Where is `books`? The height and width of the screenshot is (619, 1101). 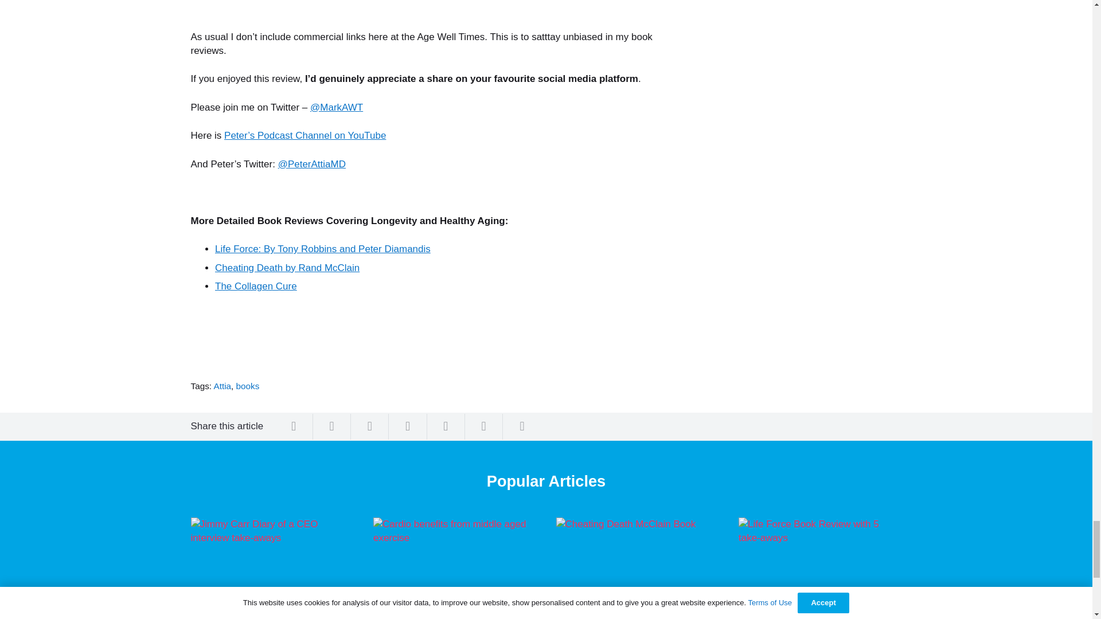
books is located at coordinates (248, 386).